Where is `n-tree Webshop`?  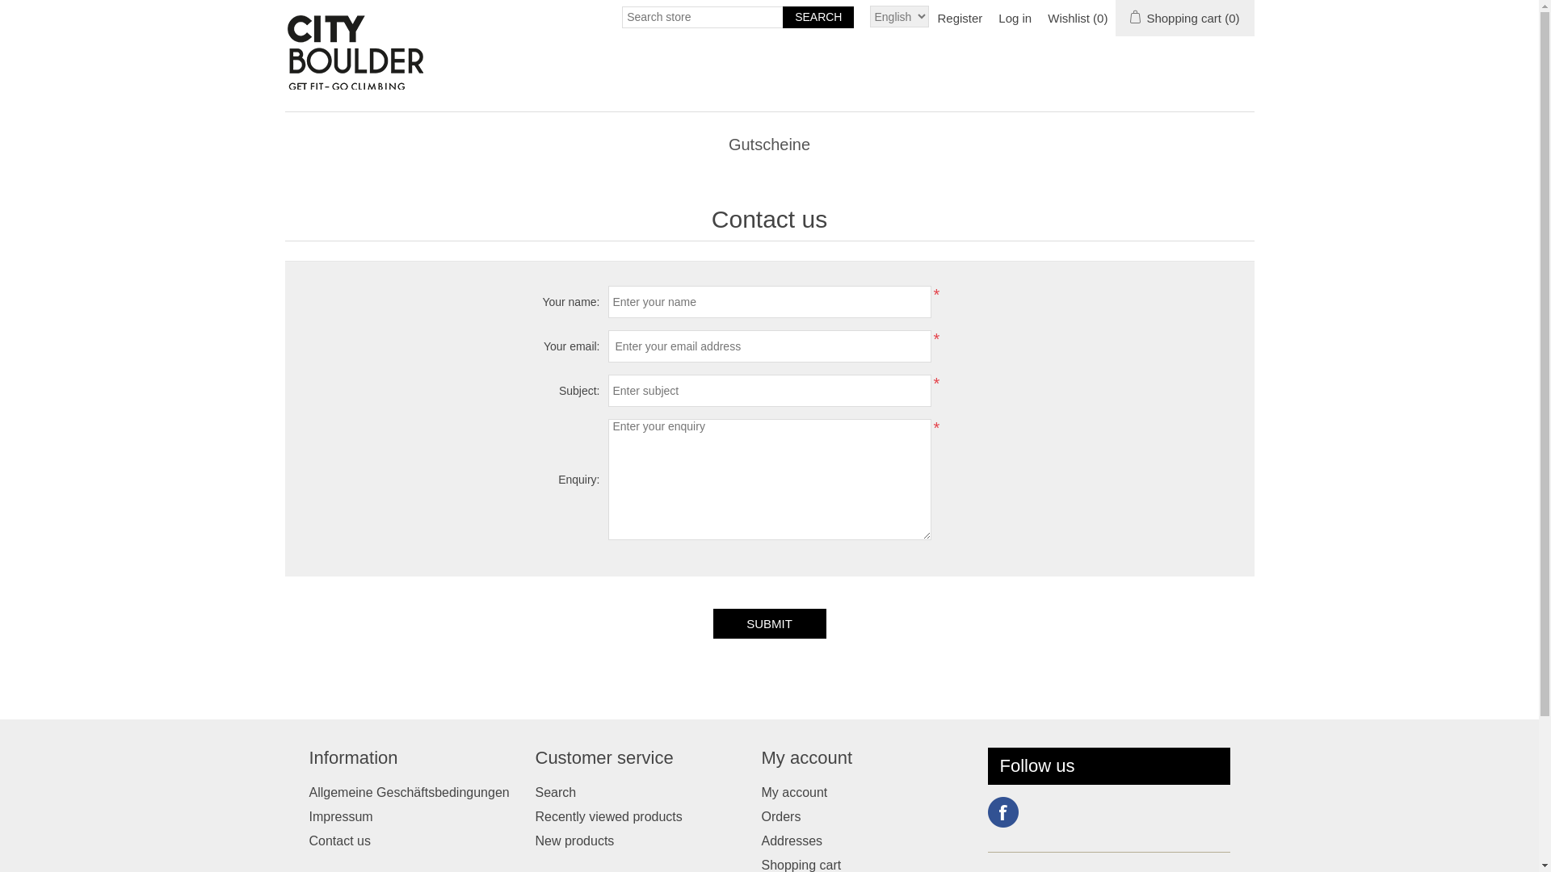 n-tree Webshop is located at coordinates (364, 48).